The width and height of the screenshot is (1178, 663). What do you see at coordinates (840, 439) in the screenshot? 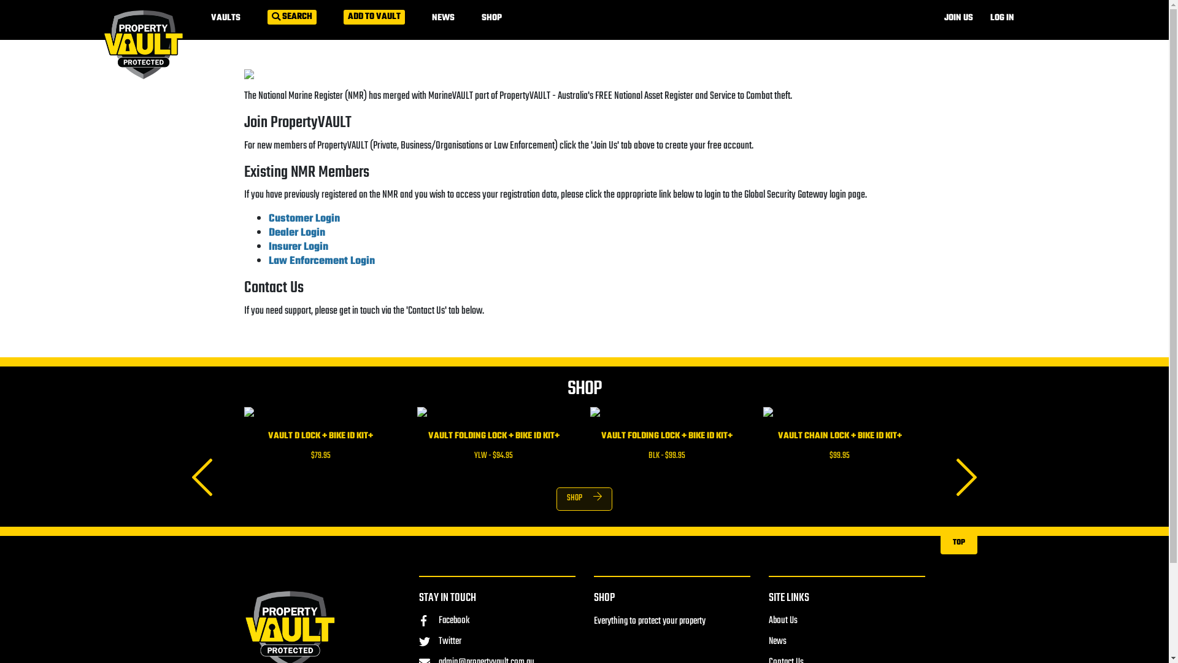
I see `VAULT CHAIN LOCK + BIKE ID KIT+
$99.95` at bounding box center [840, 439].